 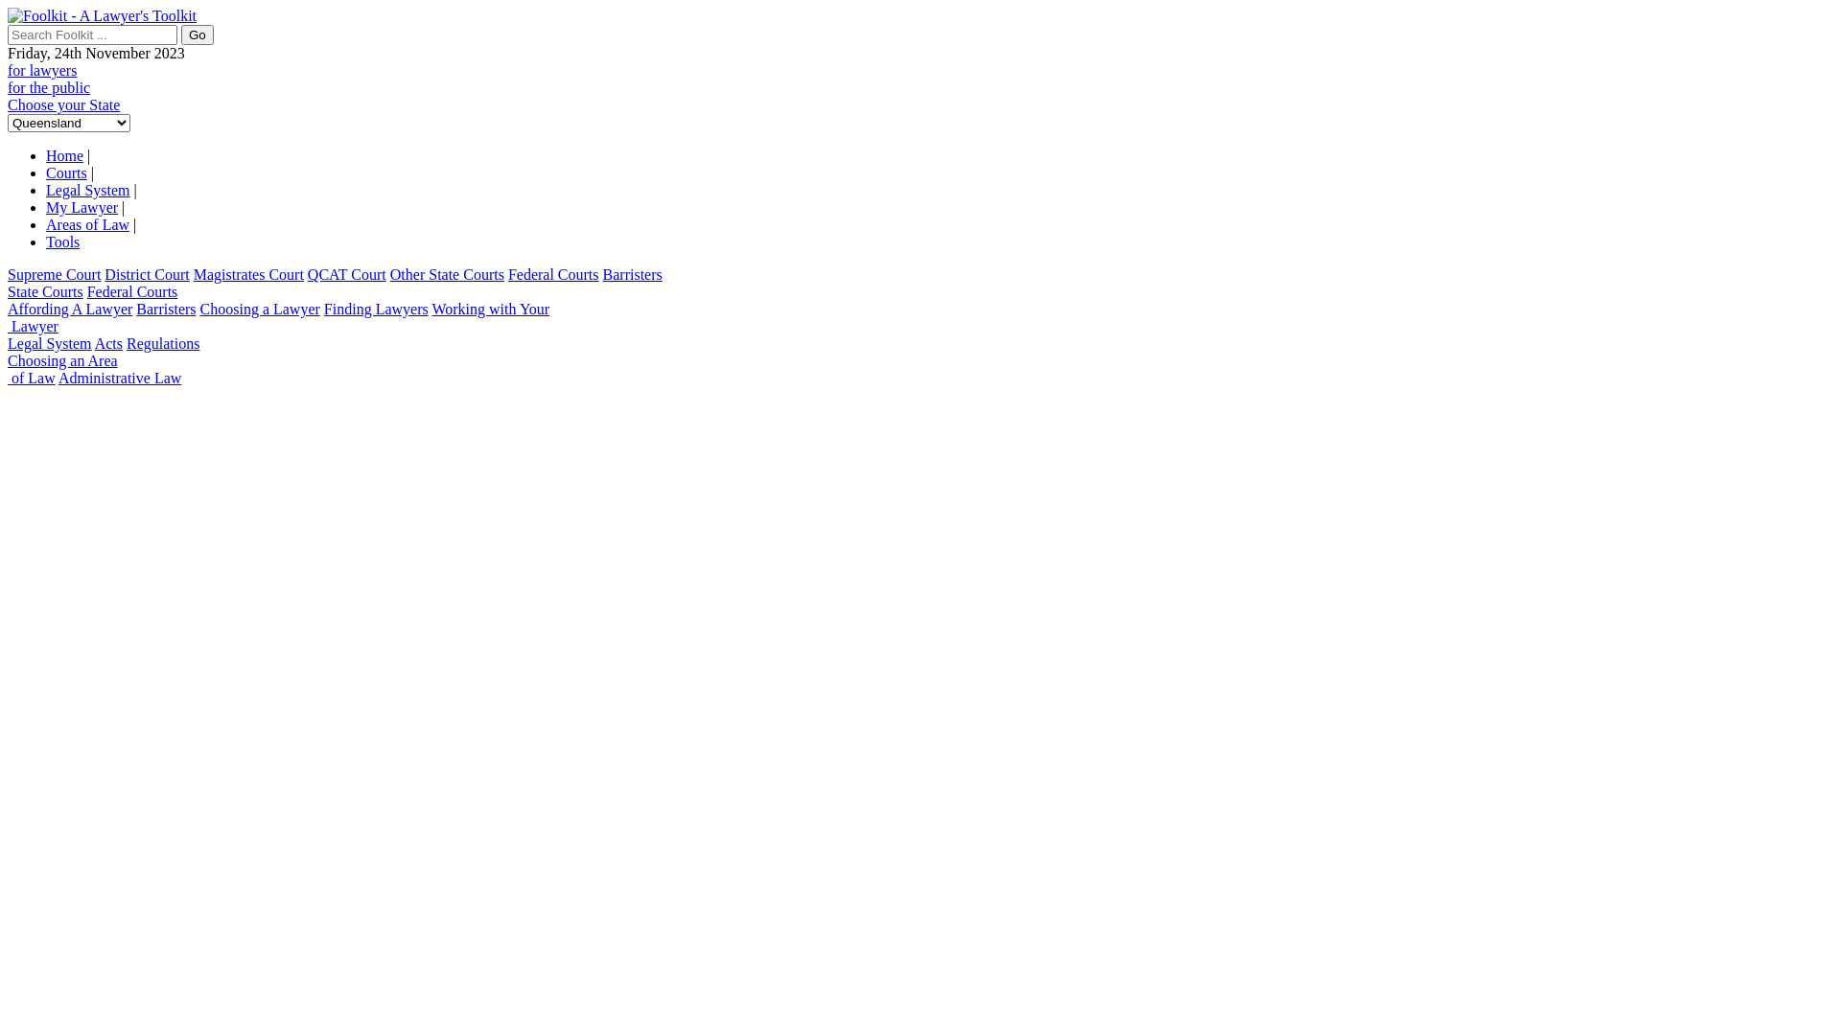 What do you see at coordinates (278, 318) in the screenshot?
I see `Working with Your
 Lawyer` at bounding box center [278, 318].